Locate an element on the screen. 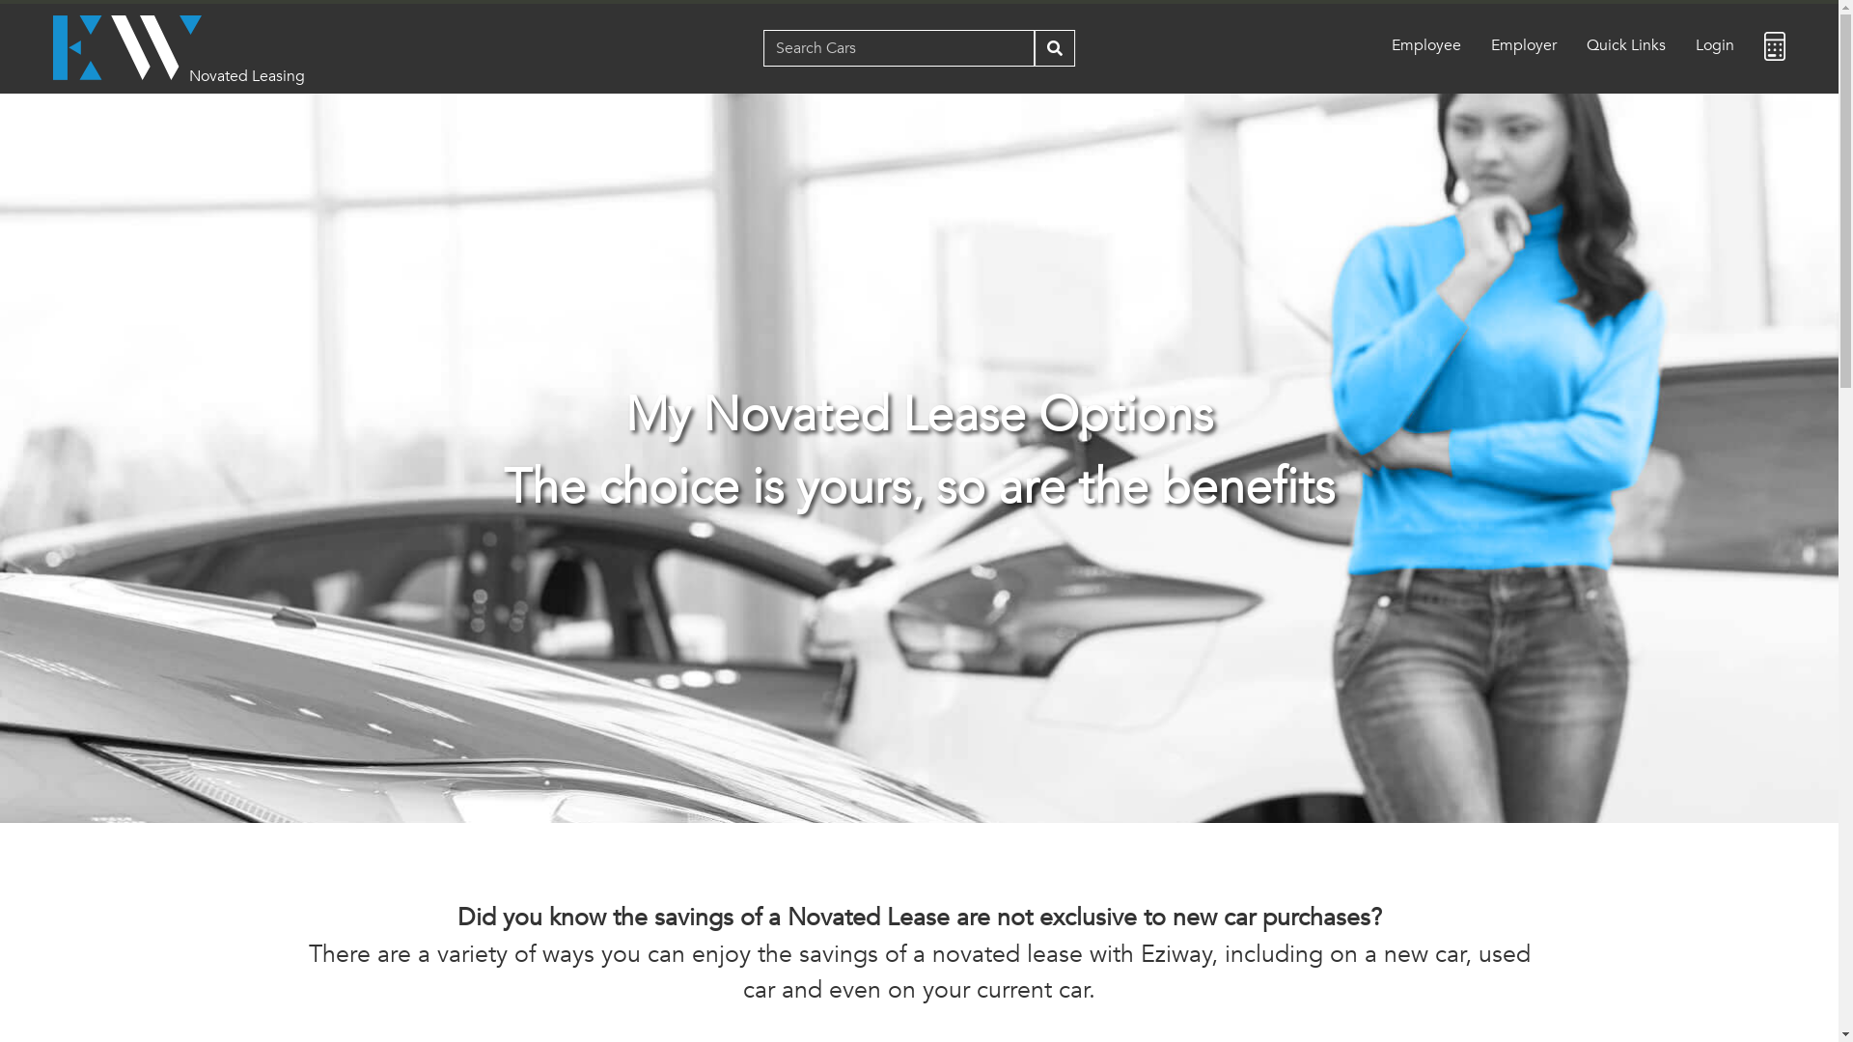 Image resolution: width=1853 pixels, height=1042 pixels. Login is located at coordinates (1715, 45).